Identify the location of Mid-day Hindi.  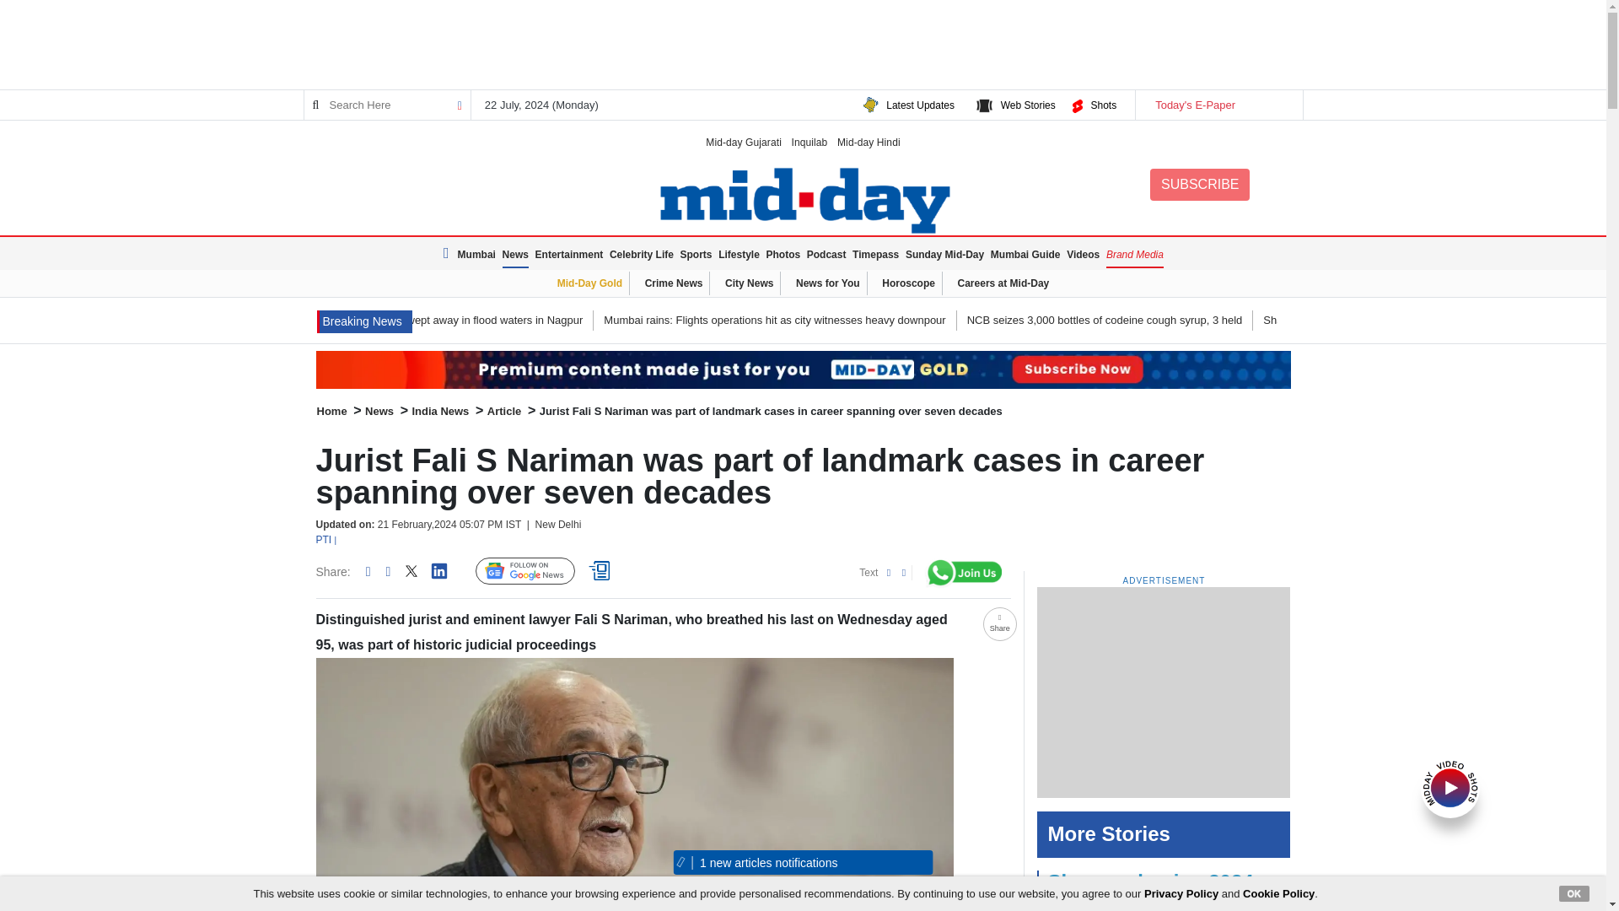
(869, 142).